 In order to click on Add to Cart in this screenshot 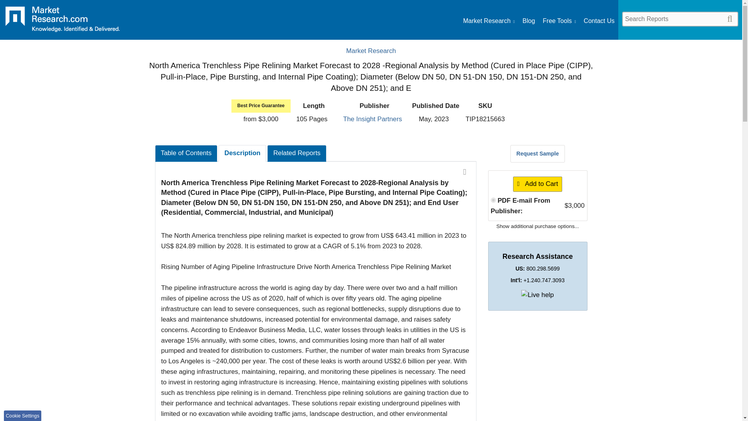, I will do `click(538, 184)`.